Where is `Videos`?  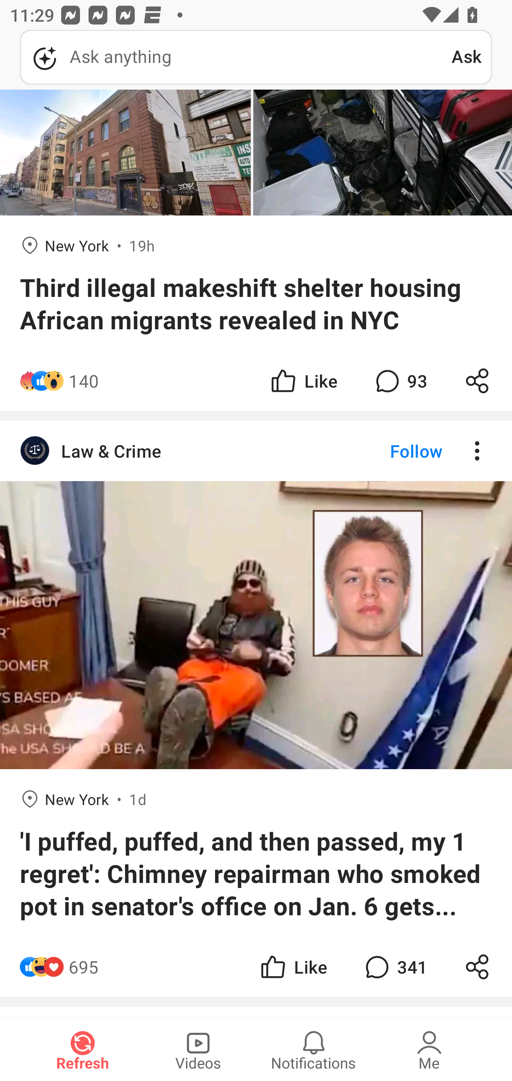 Videos is located at coordinates (198, 1050).